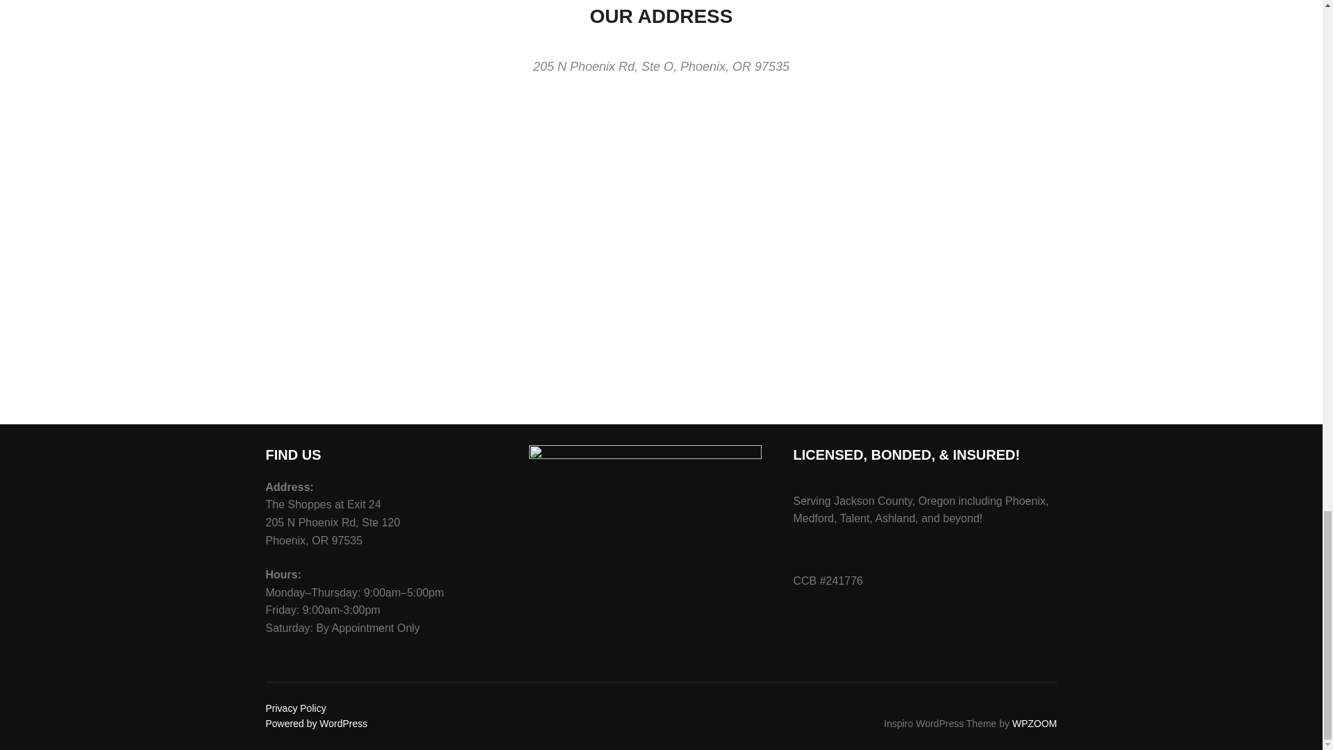  I want to click on Privacy Policy, so click(295, 708).